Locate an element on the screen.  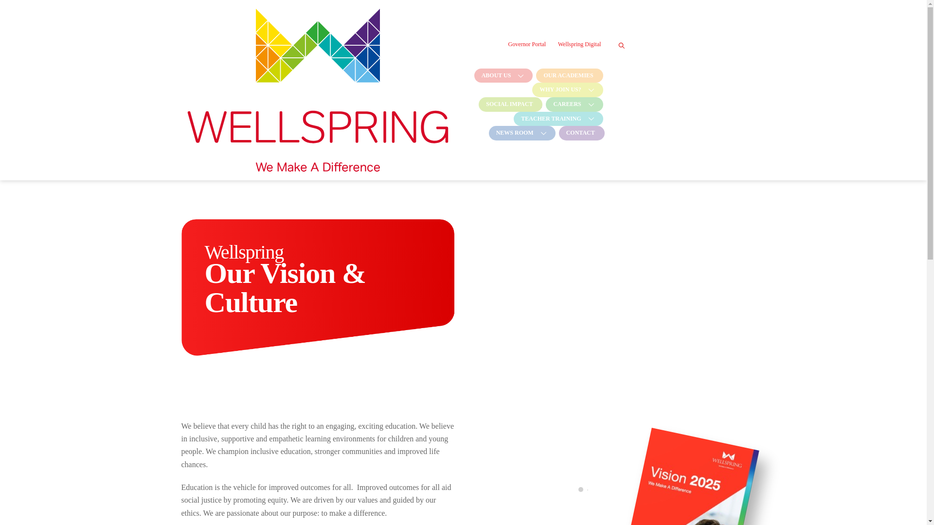
Wellspring Digital is located at coordinates (579, 44).